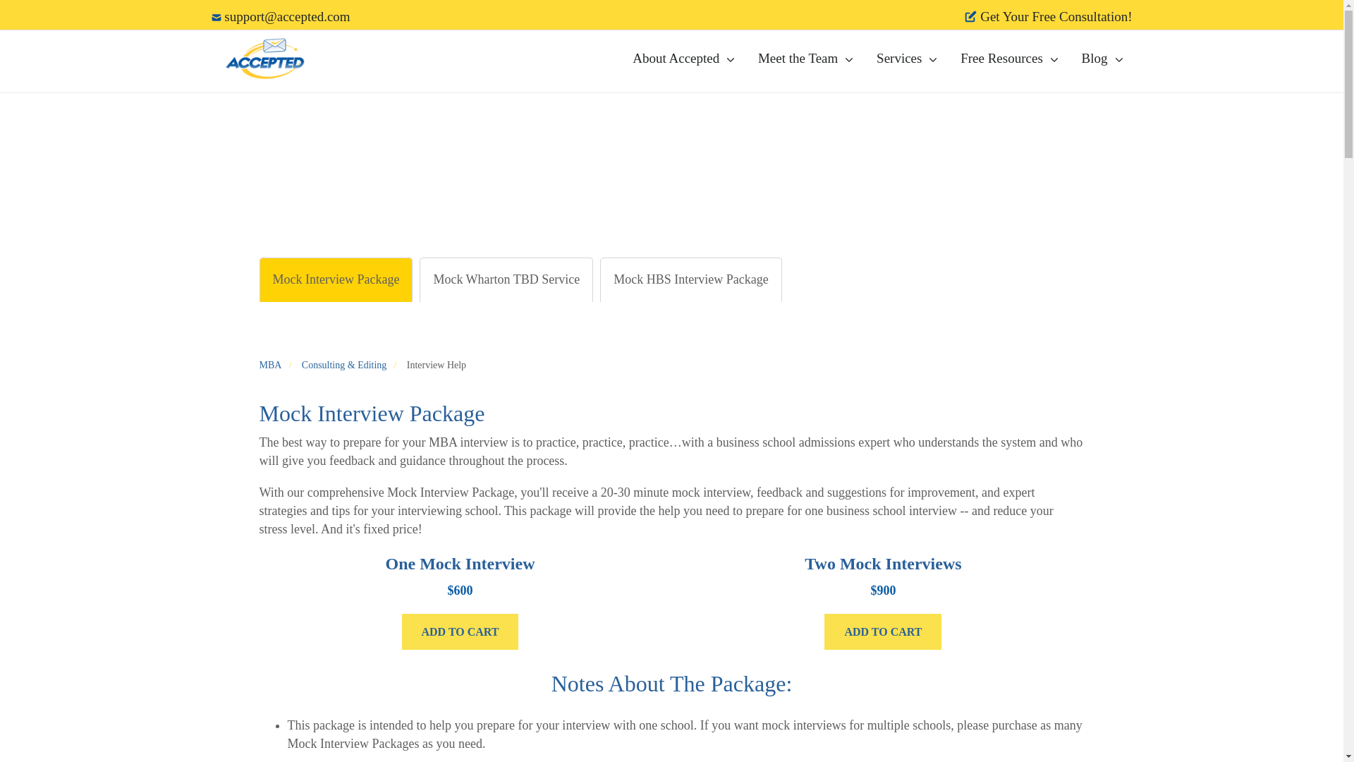  Describe the element at coordinates (676, 58) in the screenshot. I see `About Accepted` at that location.